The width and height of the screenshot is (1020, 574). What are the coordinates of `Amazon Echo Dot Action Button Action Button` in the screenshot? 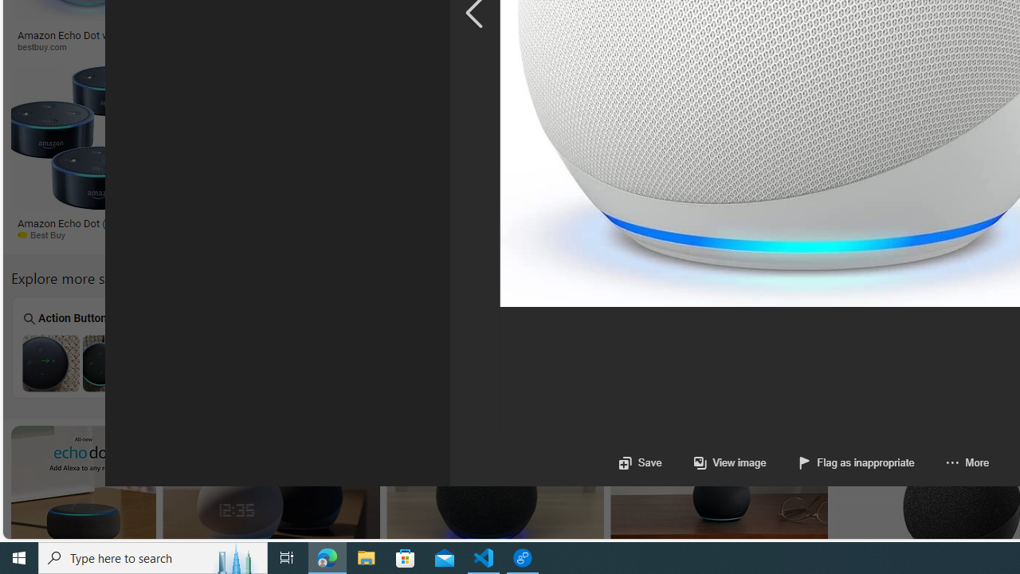 It's located at (81, 347).